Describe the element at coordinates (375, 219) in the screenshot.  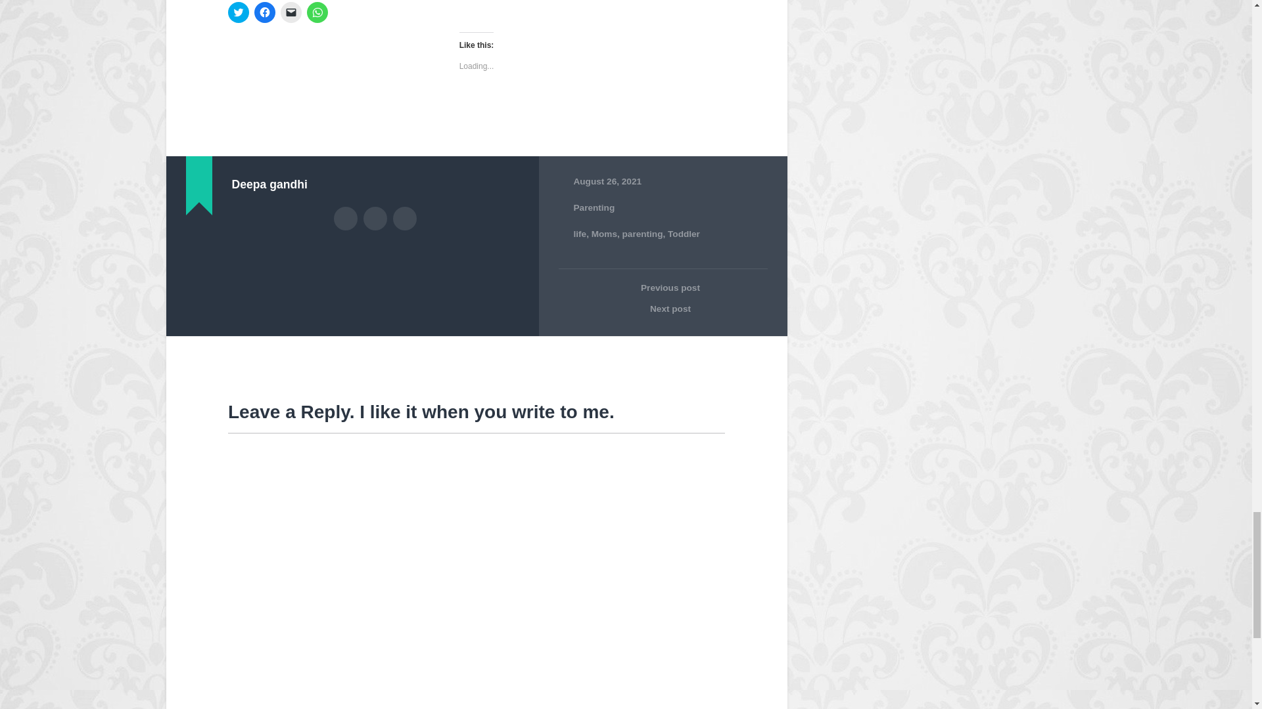
I see `Author website` at that location.